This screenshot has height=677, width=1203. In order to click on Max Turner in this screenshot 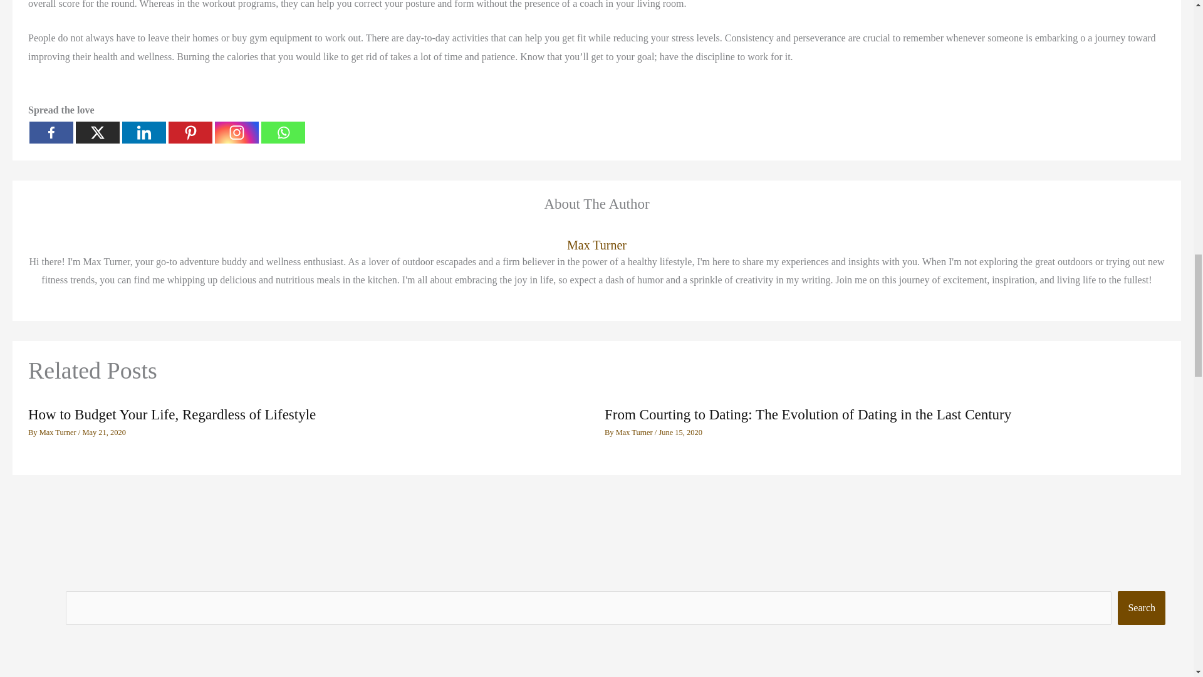, I will do `click(635, 432)`.